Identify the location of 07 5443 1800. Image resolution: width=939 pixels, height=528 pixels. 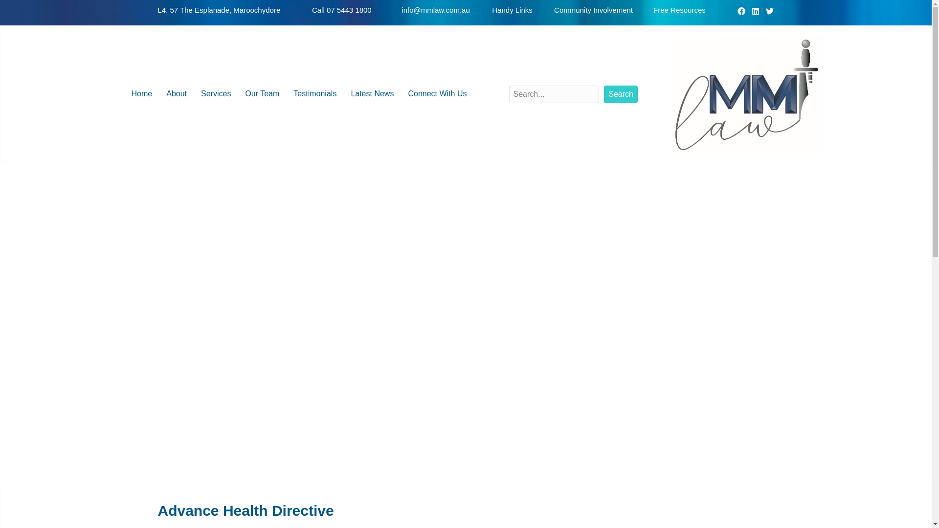
(349, 10).